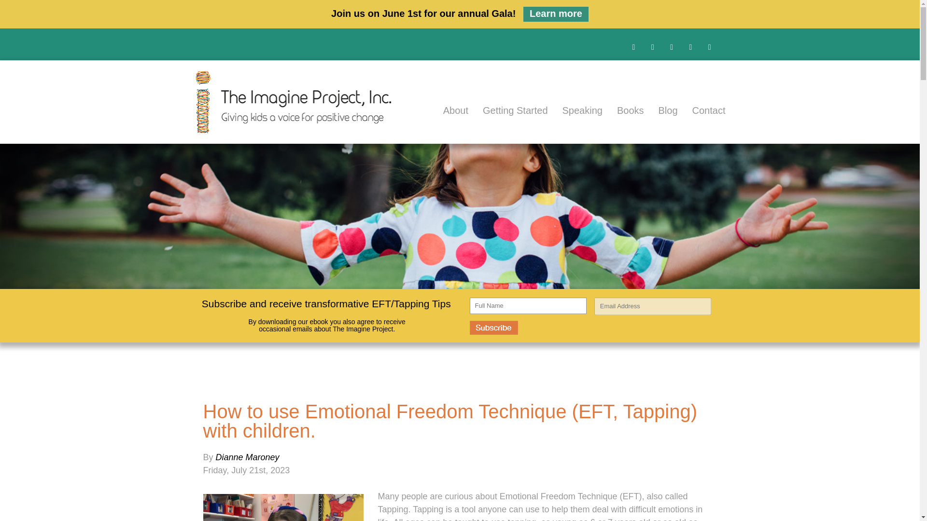 The image size is (927, 521). What do you see at coordinates (702, 110) in the screenshot?
I see `Contact` at bounding box center [702, 110].